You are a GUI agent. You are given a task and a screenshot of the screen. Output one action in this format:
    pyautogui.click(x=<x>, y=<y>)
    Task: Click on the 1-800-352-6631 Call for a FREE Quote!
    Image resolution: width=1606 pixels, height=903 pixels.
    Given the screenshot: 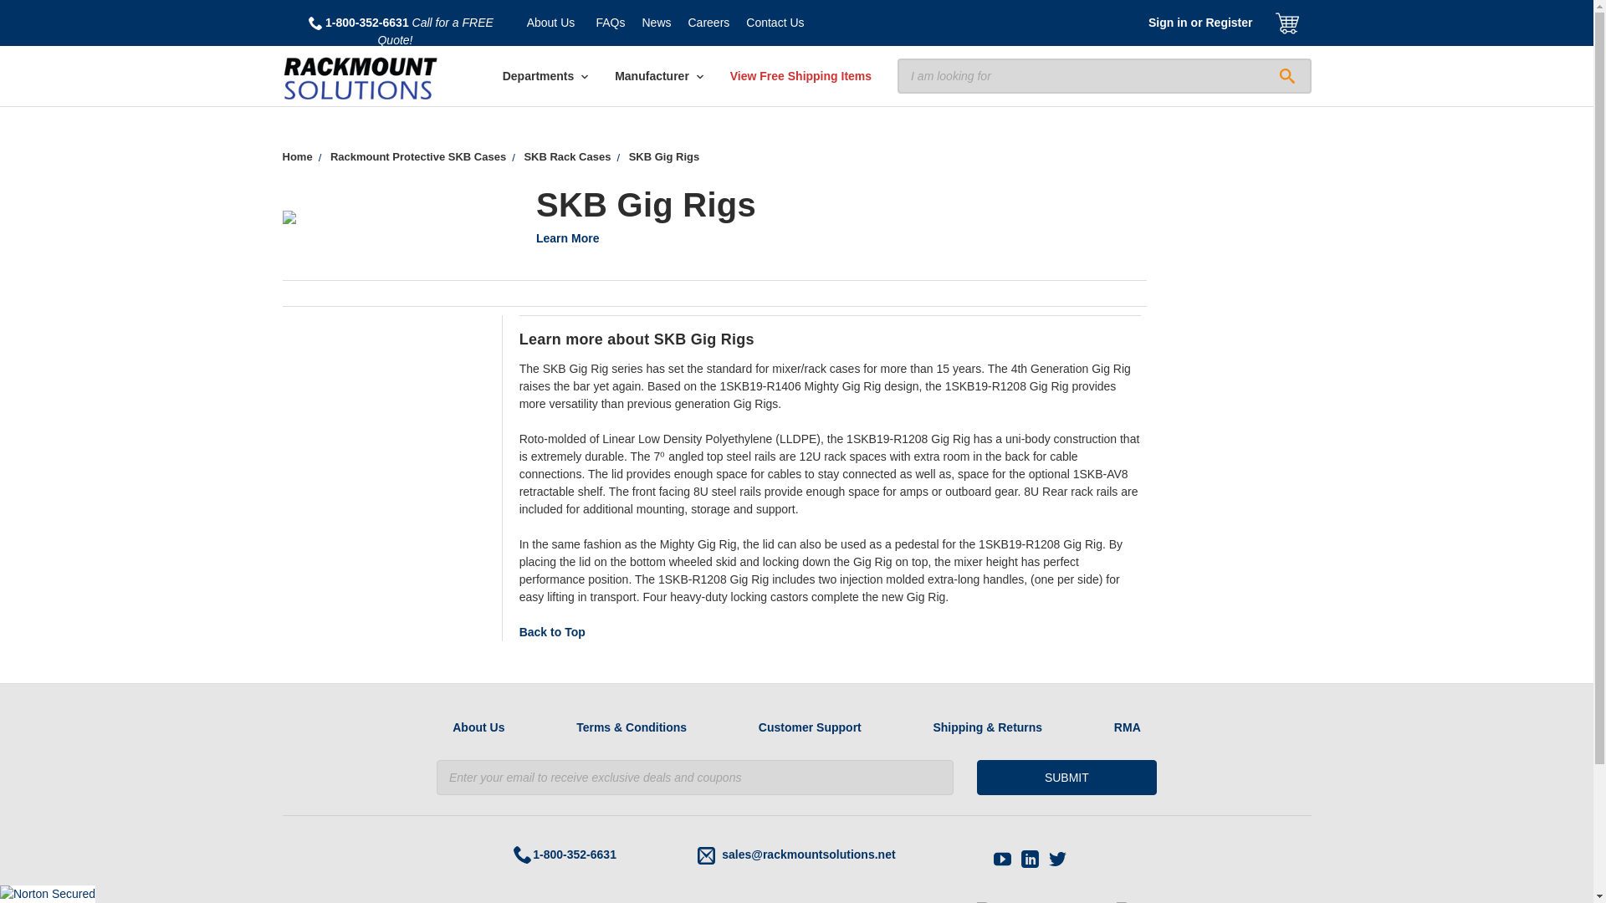 What is the action you would take?
    pyautogui.click(x=400, y=32)
    